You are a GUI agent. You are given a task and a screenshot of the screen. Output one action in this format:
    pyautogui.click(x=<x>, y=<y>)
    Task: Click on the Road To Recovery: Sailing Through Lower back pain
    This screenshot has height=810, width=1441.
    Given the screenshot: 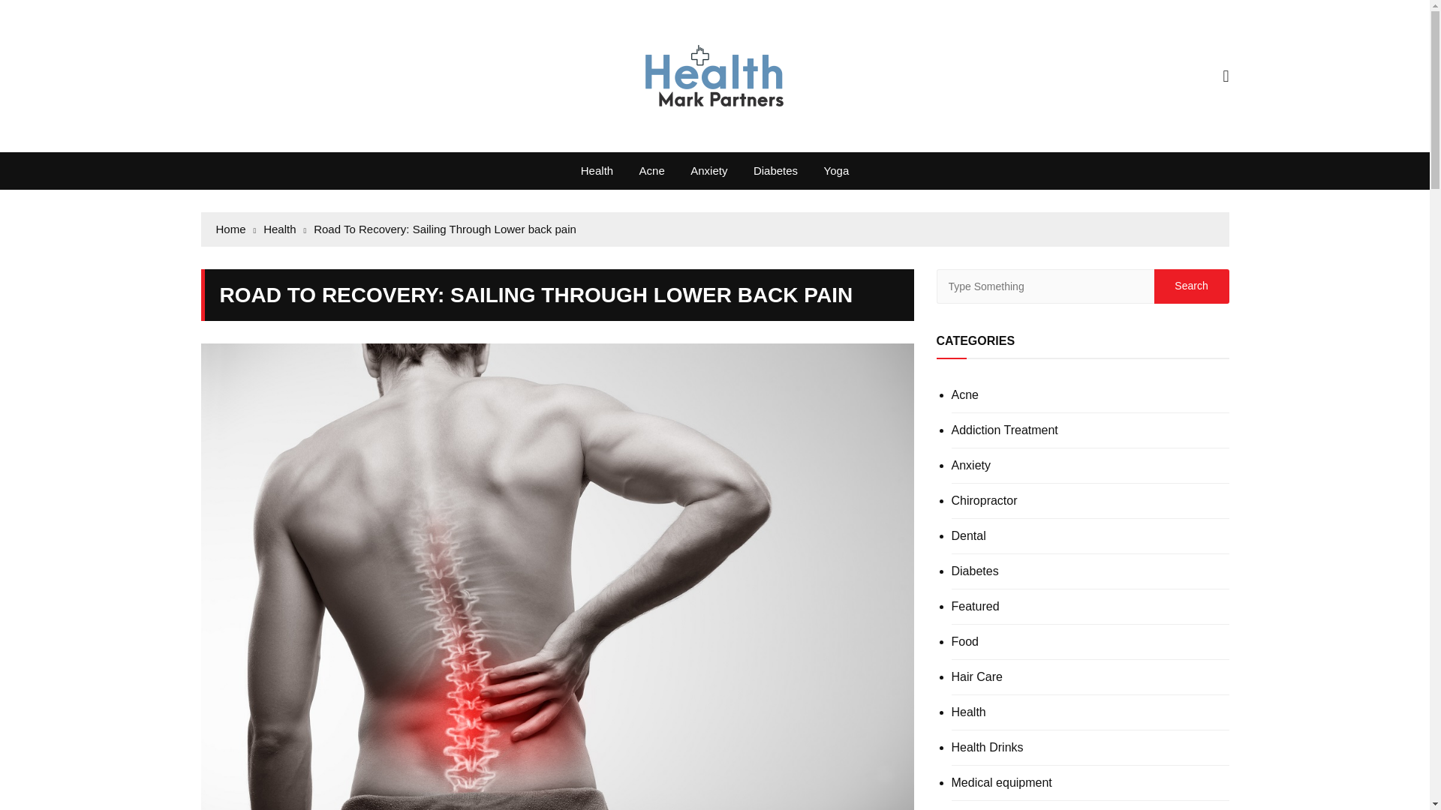 What is the action you would take?
    pyautogui.click(x=445, y=229)
    